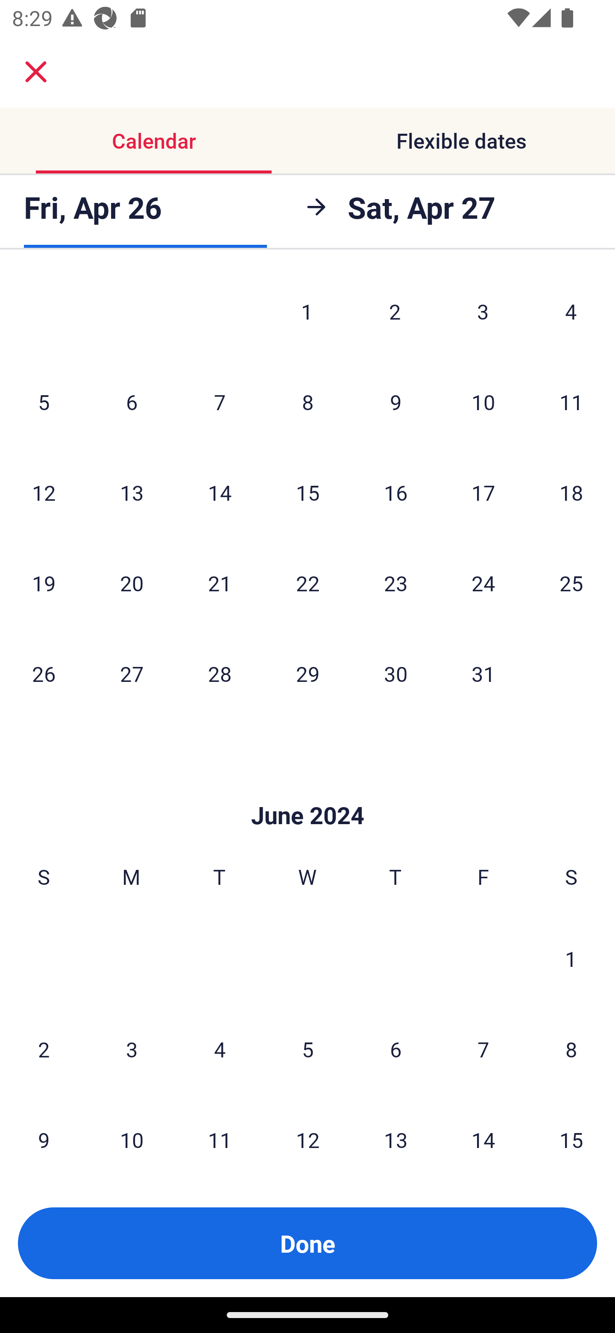  What do you see at coordinates (132, 673) in the screenshot?
I see `27 Monday, May 27, 2024` at bounding box center [132, 673].